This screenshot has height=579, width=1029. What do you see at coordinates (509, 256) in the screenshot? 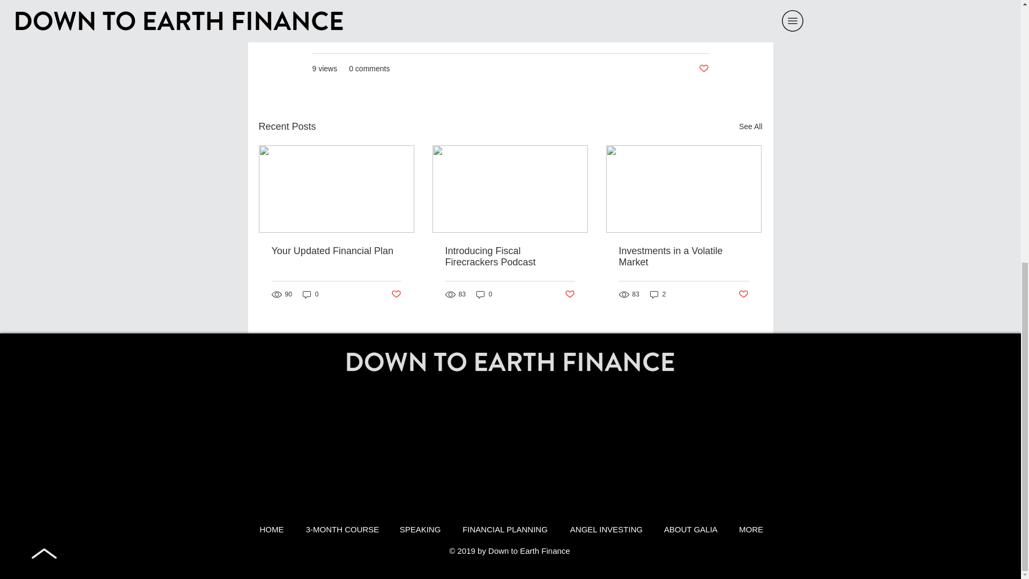
I see `Introducing Fiscal Firecrackers Podcast` at bounding box center [509, 256].